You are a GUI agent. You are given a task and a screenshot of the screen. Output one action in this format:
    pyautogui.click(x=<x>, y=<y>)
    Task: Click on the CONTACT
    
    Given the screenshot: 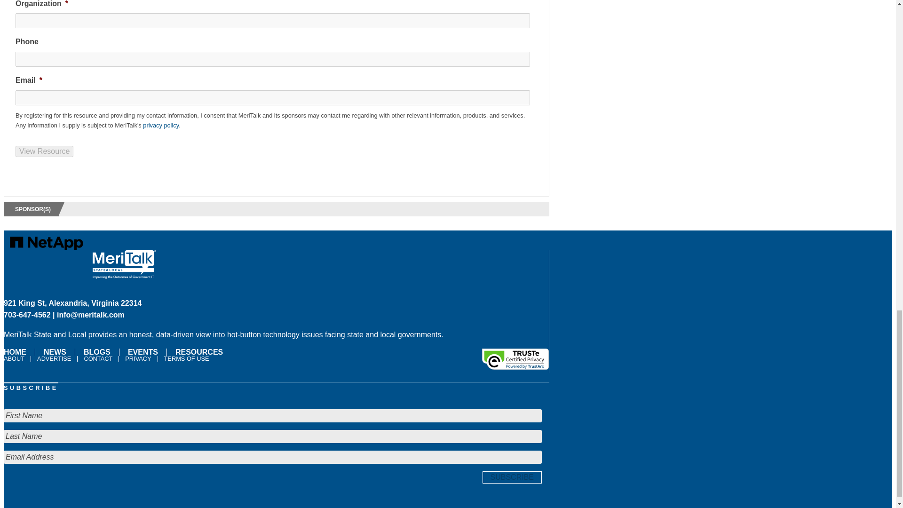 What is the action you would take?
    pyautogui.click(x=98, y=358)
    